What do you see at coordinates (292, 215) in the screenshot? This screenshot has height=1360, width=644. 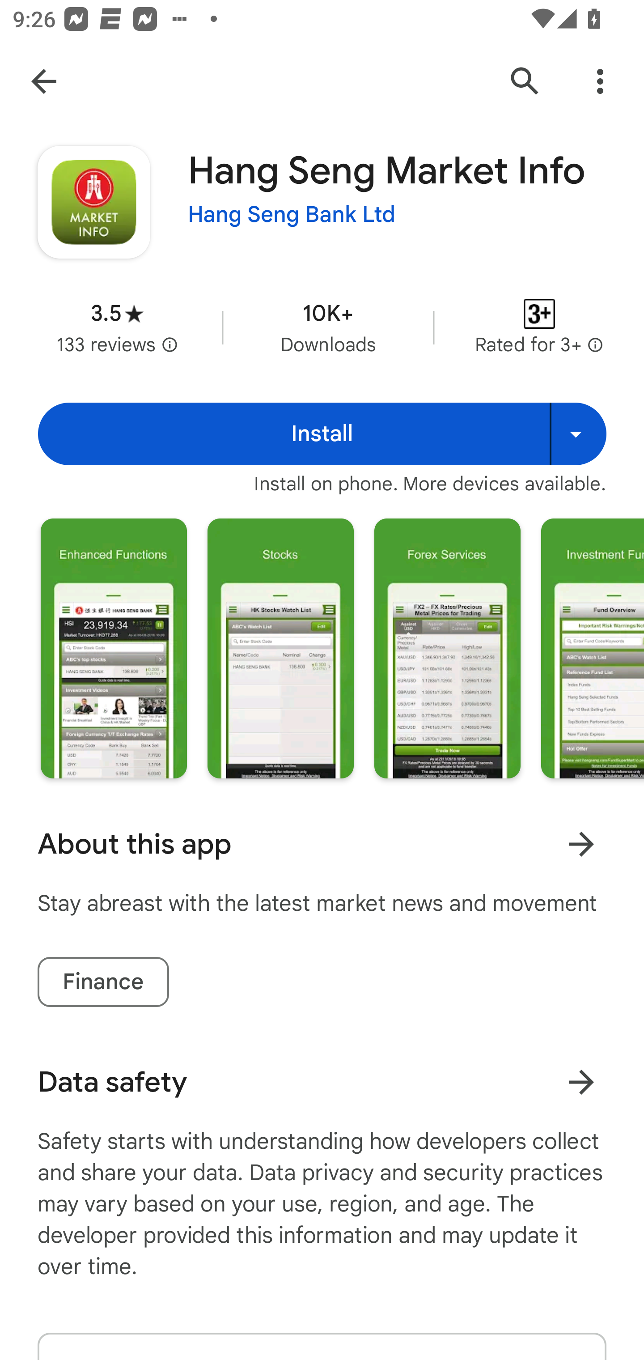 I see `Hang Seng Bank Ltd` at bounding box center [292, 215].